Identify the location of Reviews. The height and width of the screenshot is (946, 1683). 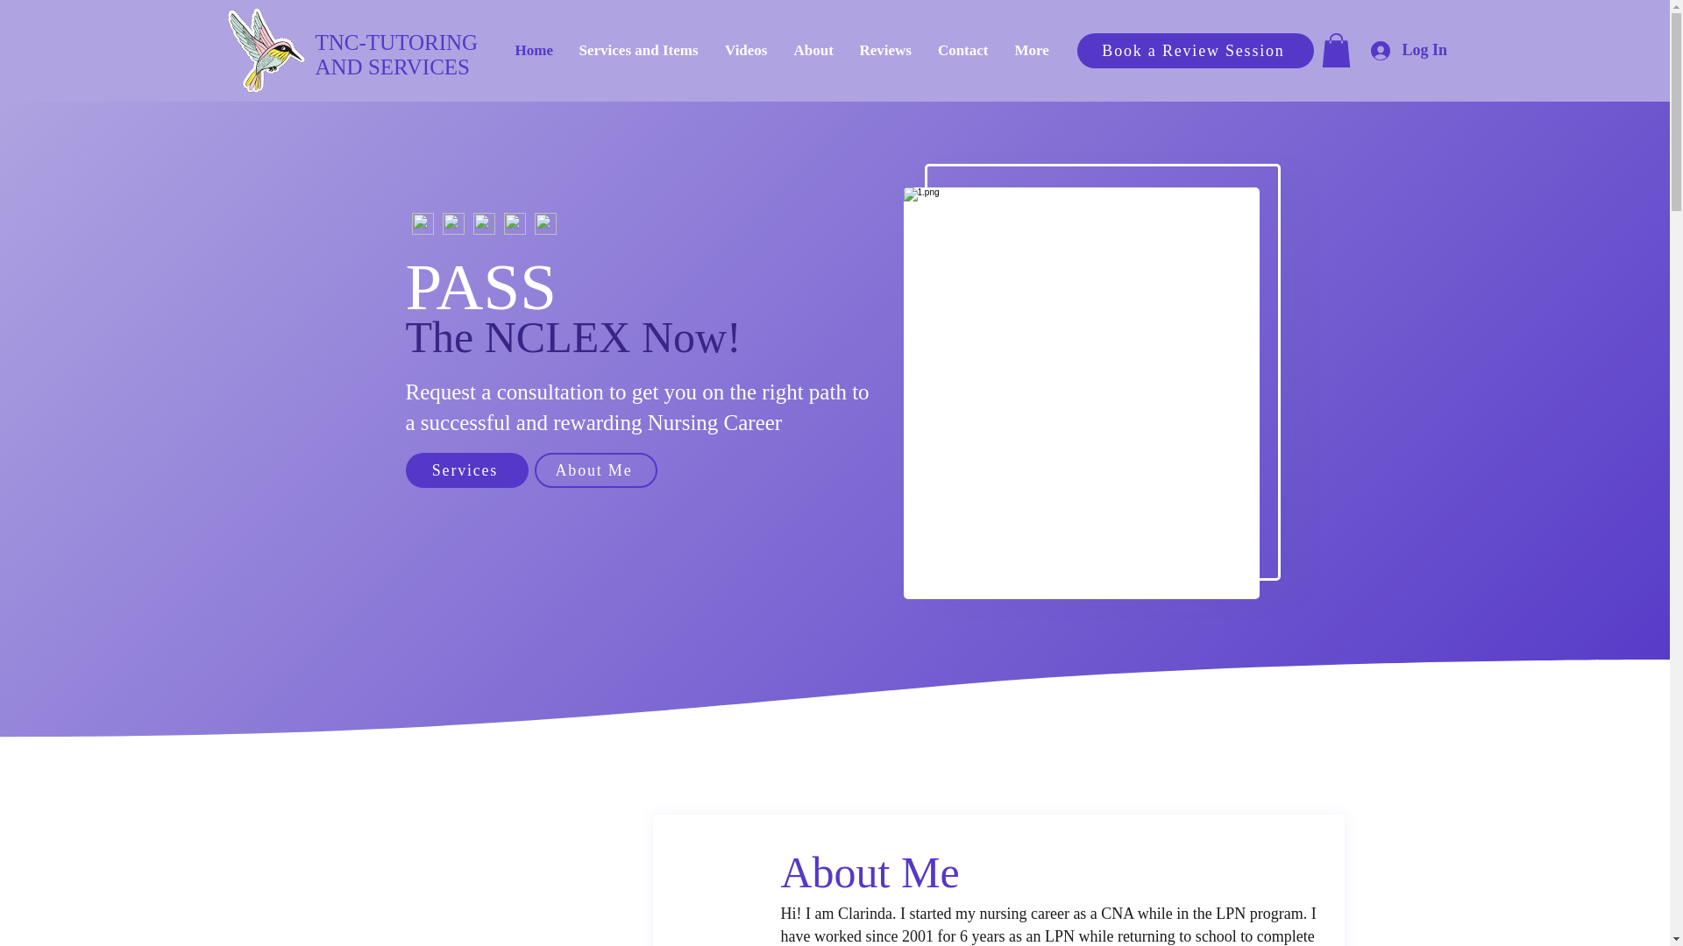
(1194, 50).